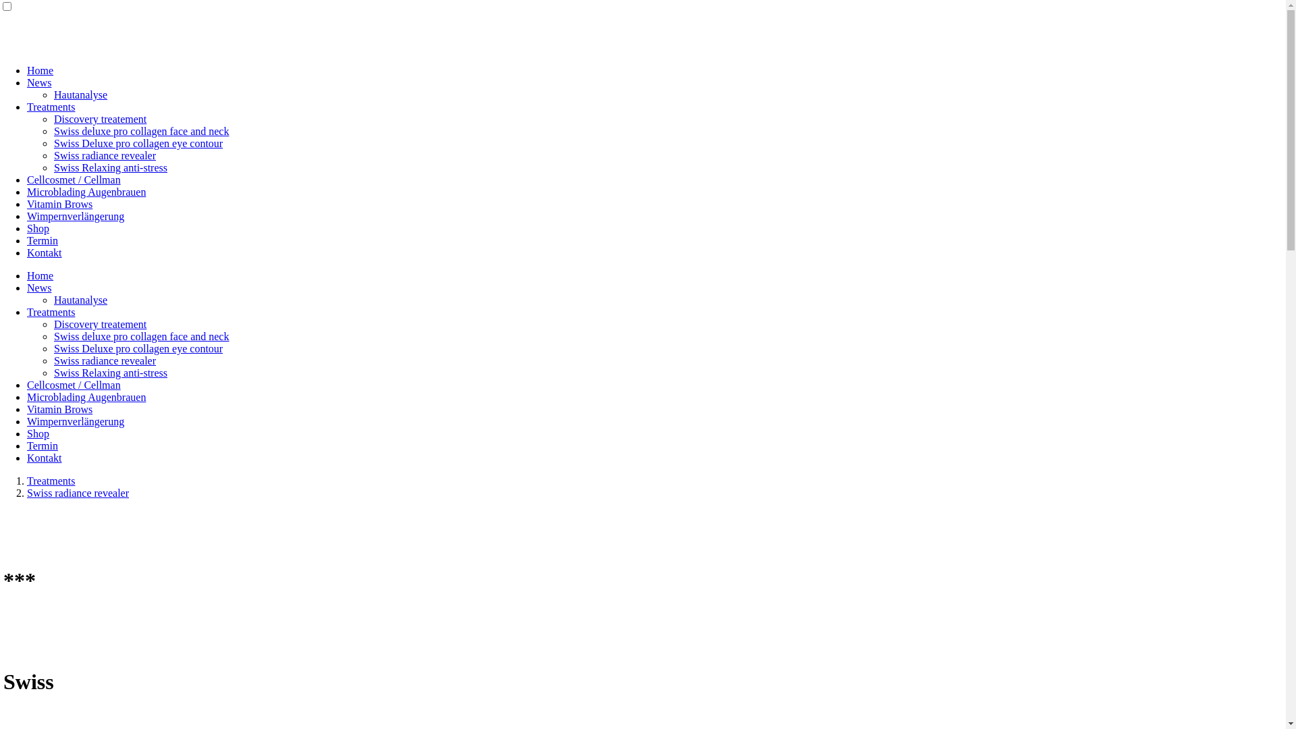  Describe the element at coordinates (74, 180) in the screenshot. I see `Cellcosmet / Cellman` at that location.